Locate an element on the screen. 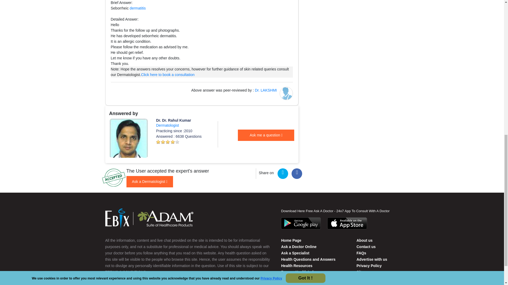 The width and height of the screenshot is (508, 285). Advertise with us is located at coordinates (372, 259).